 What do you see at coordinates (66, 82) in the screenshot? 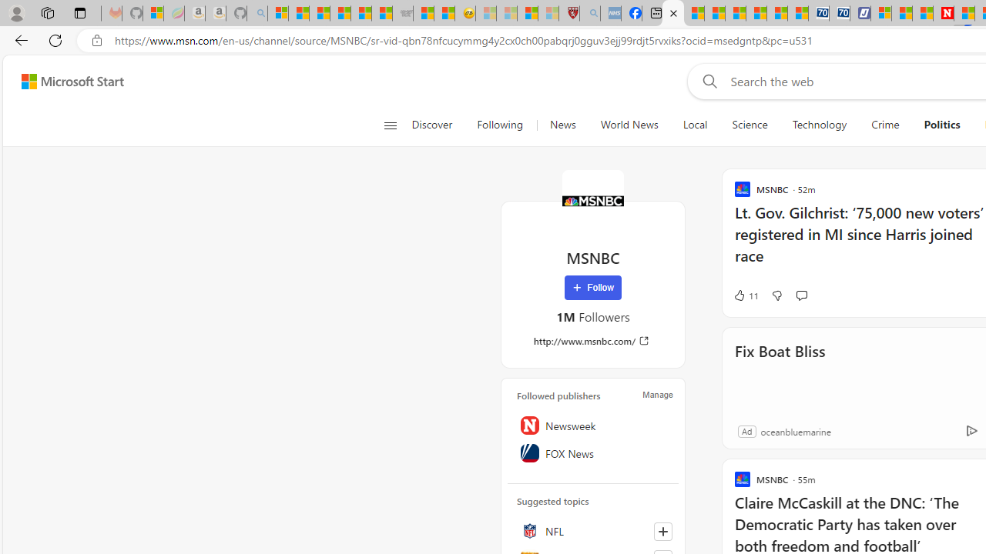
I see `Skip to content` at bounding box center [66, 82].